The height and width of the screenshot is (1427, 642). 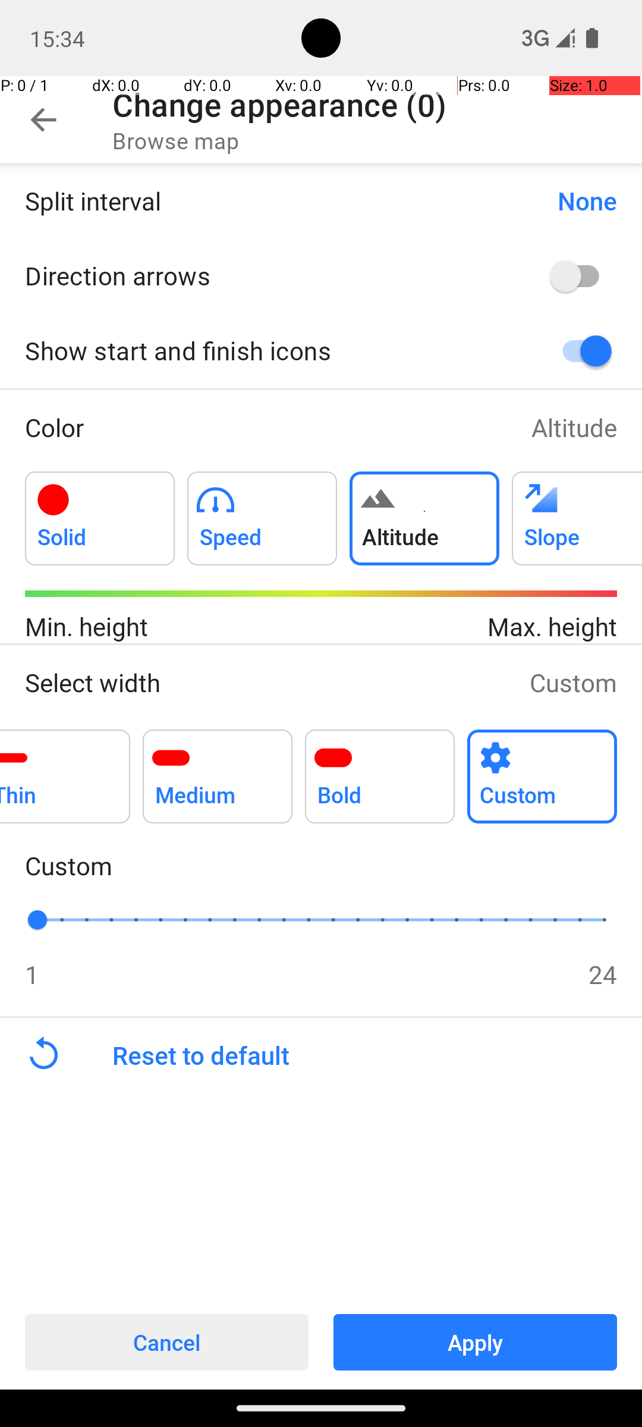 What do you see at coordinates (573, 683) in the screenshot?
I see `Custom` at bounding box center [573, 683].